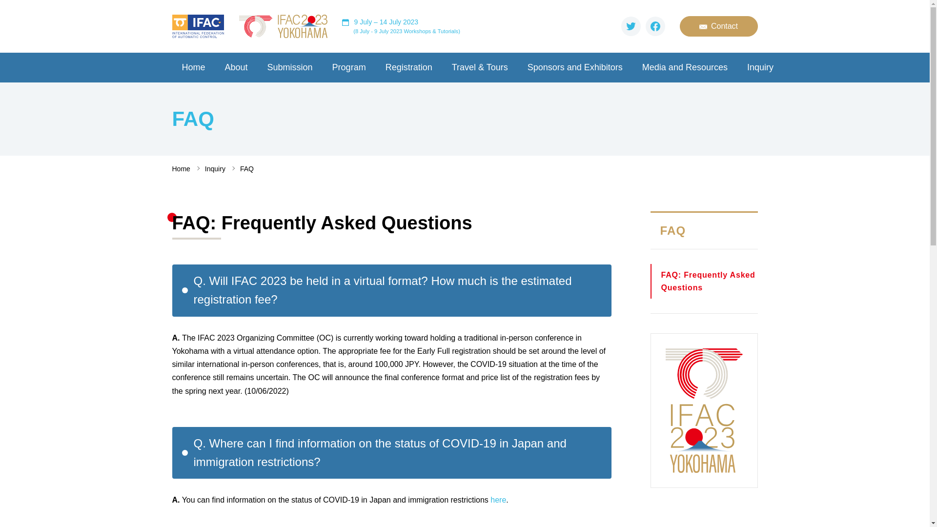  Describe the element at coordinates (718, 26) in the screenshot. I see `Contact` at that location.